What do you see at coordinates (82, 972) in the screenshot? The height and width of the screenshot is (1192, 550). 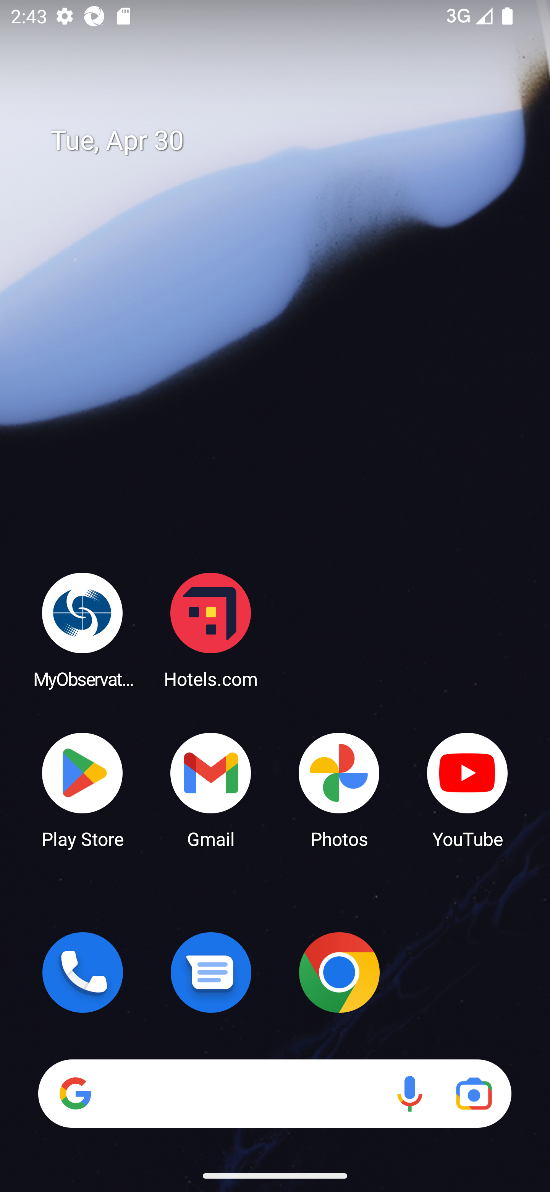 I see `Phone` at bounding box center [82, 972].